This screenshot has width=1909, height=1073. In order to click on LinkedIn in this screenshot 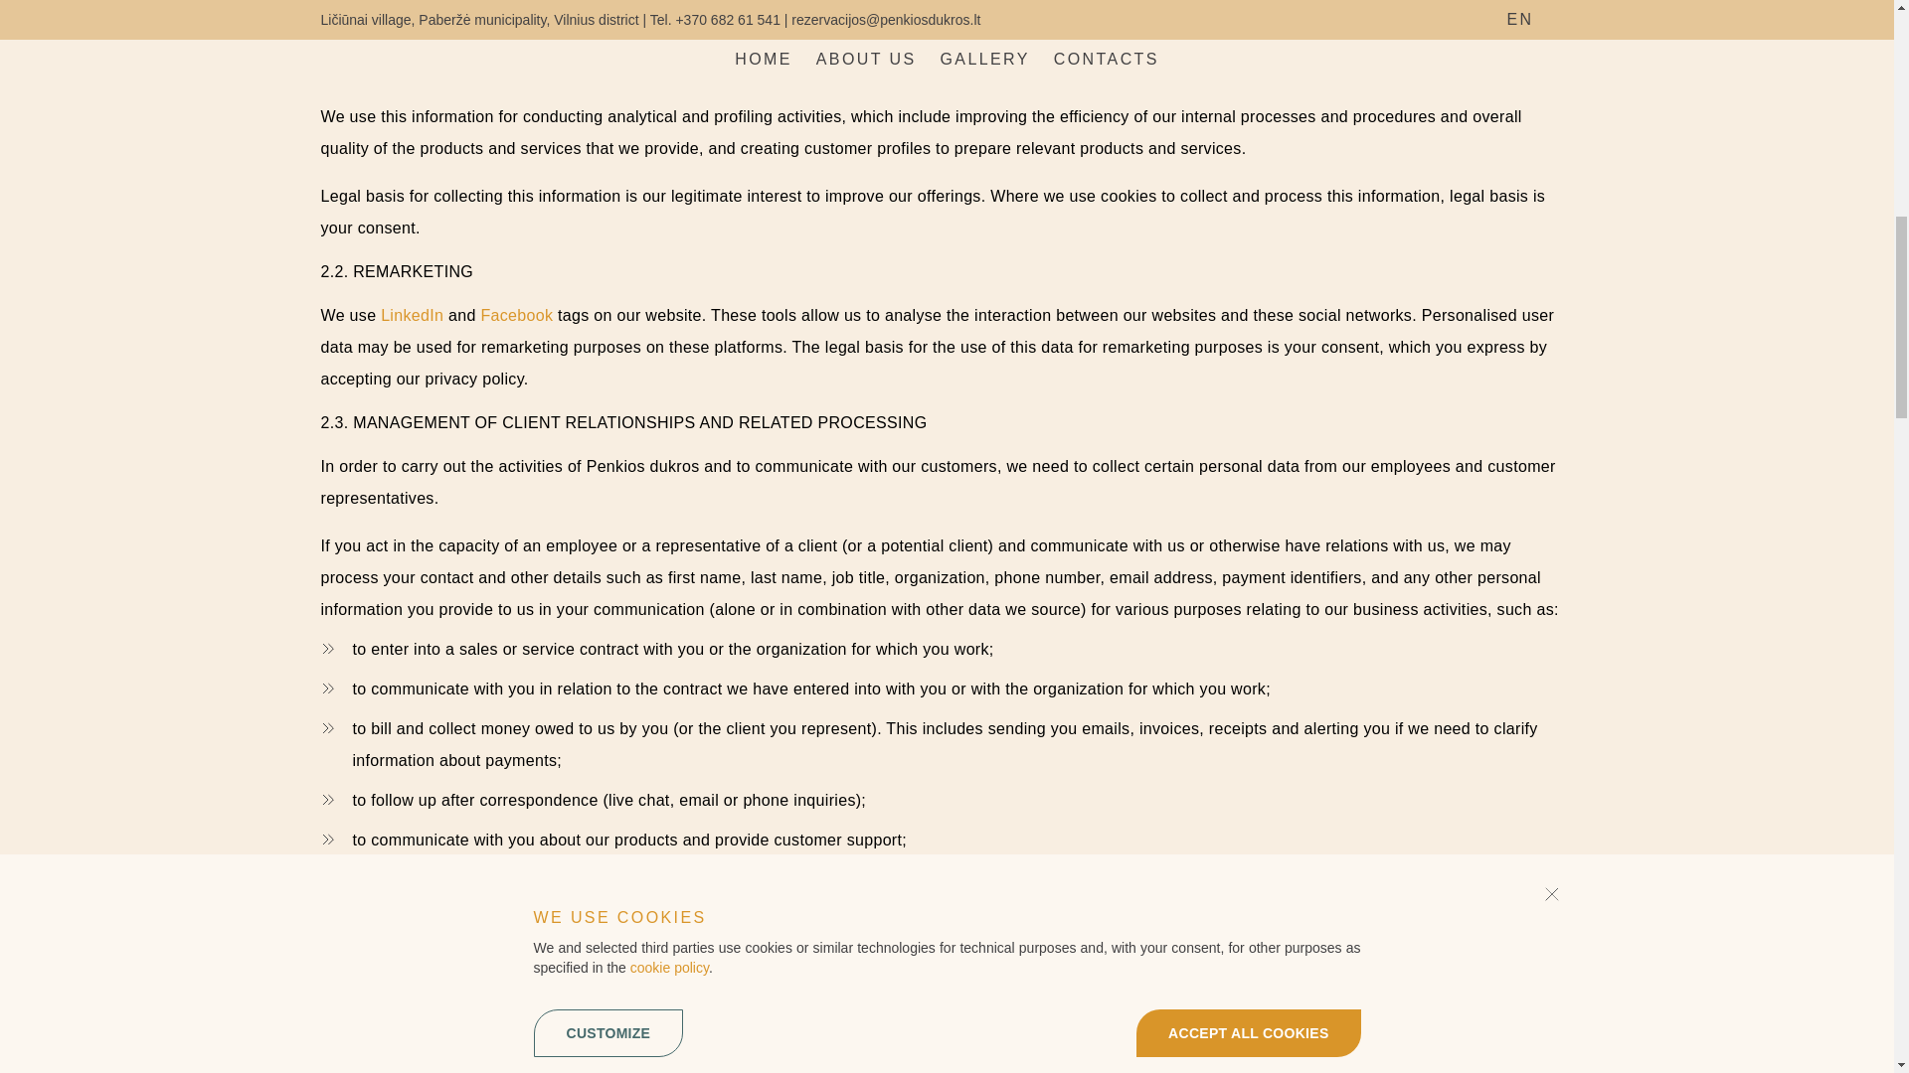, I will do `click(412, 315)`.